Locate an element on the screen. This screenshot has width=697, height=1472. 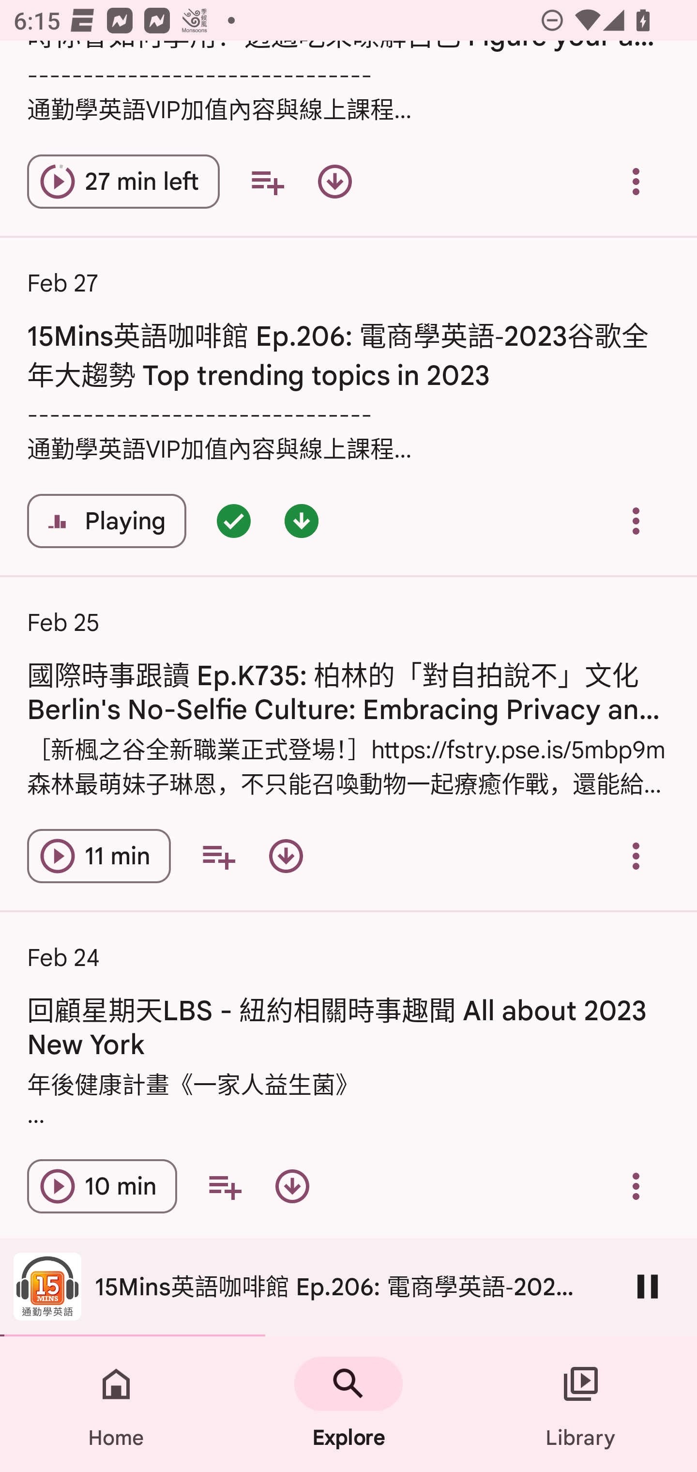
Download episode is located at coordinates (292, 1186).